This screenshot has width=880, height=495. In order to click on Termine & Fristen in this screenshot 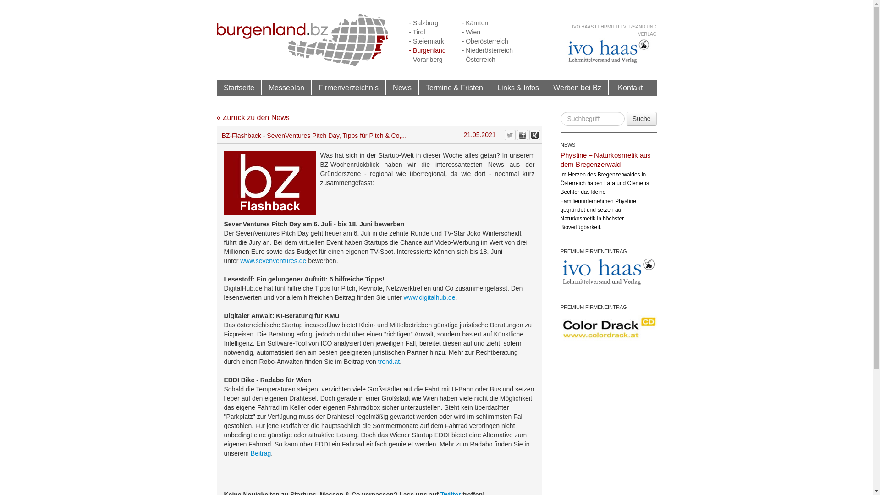, I will do `click(455, 88)`.